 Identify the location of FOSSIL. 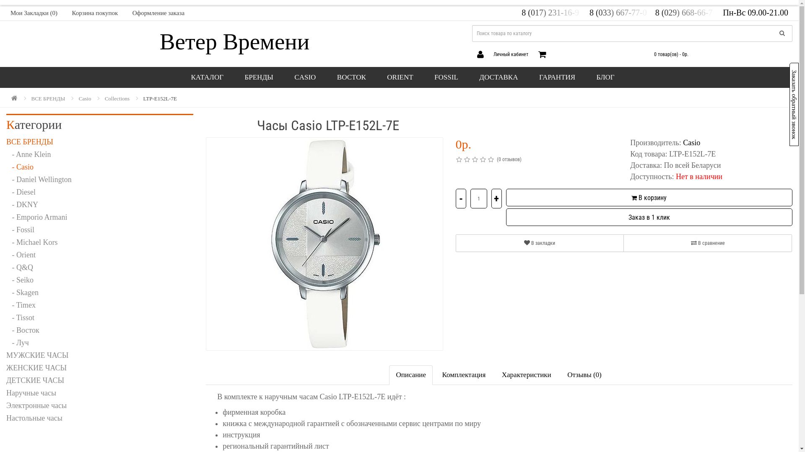
(446, 77).